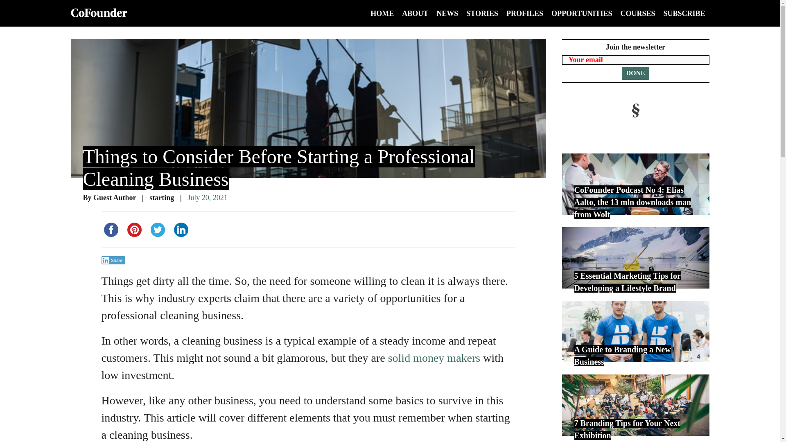 Image resolution: width=786 pixels, height=442 pixels. What do you see at coordinates (635, 405) in the screenshot?
I see `7 Branding Tips for Your Next Exhibition` at bounding box center [635, 405].